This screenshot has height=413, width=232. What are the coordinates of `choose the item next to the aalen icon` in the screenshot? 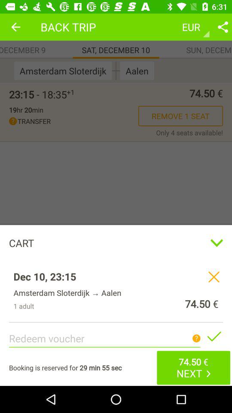 It's located at (116, 71).